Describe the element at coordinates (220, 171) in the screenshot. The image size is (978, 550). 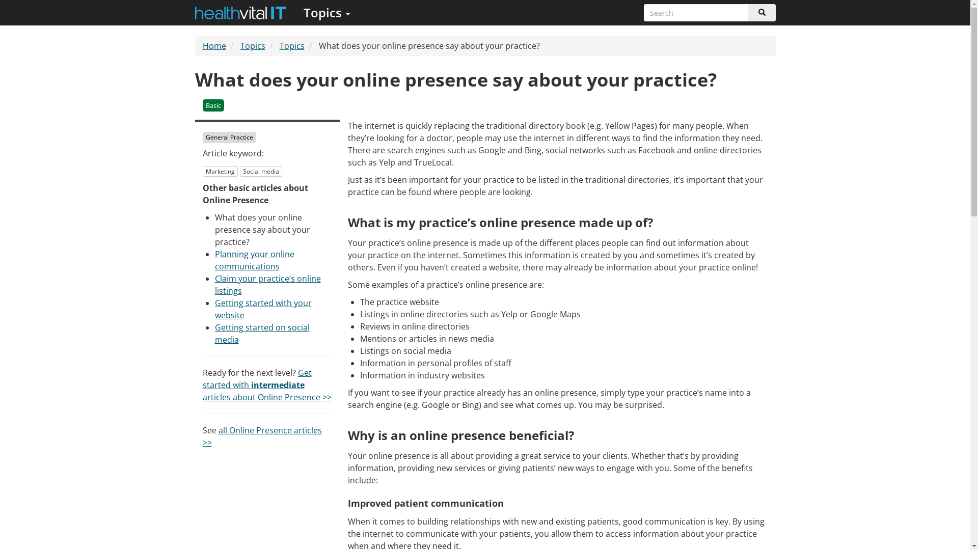
I see `Marketing` at that location.